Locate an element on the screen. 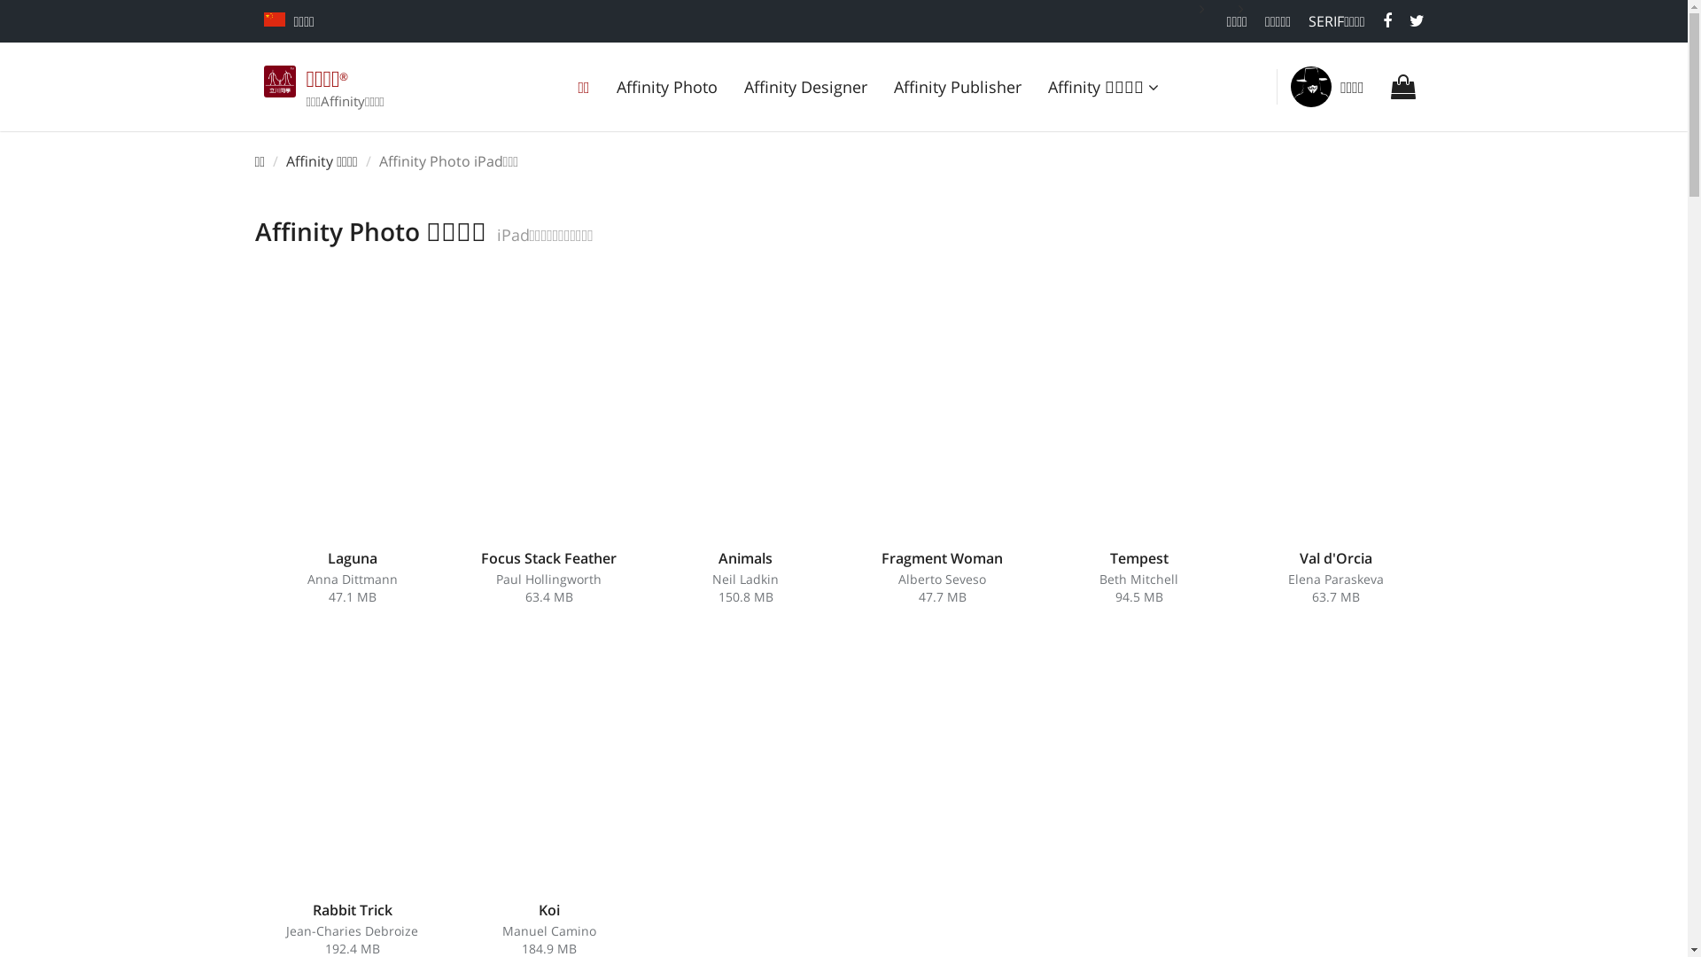  Affinity Designer is located at coordinates (806, 87).